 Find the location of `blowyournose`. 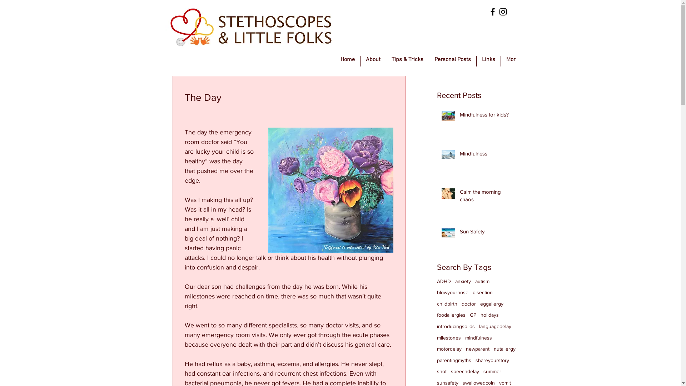

blowyournose is located at coordinates (452, 293).